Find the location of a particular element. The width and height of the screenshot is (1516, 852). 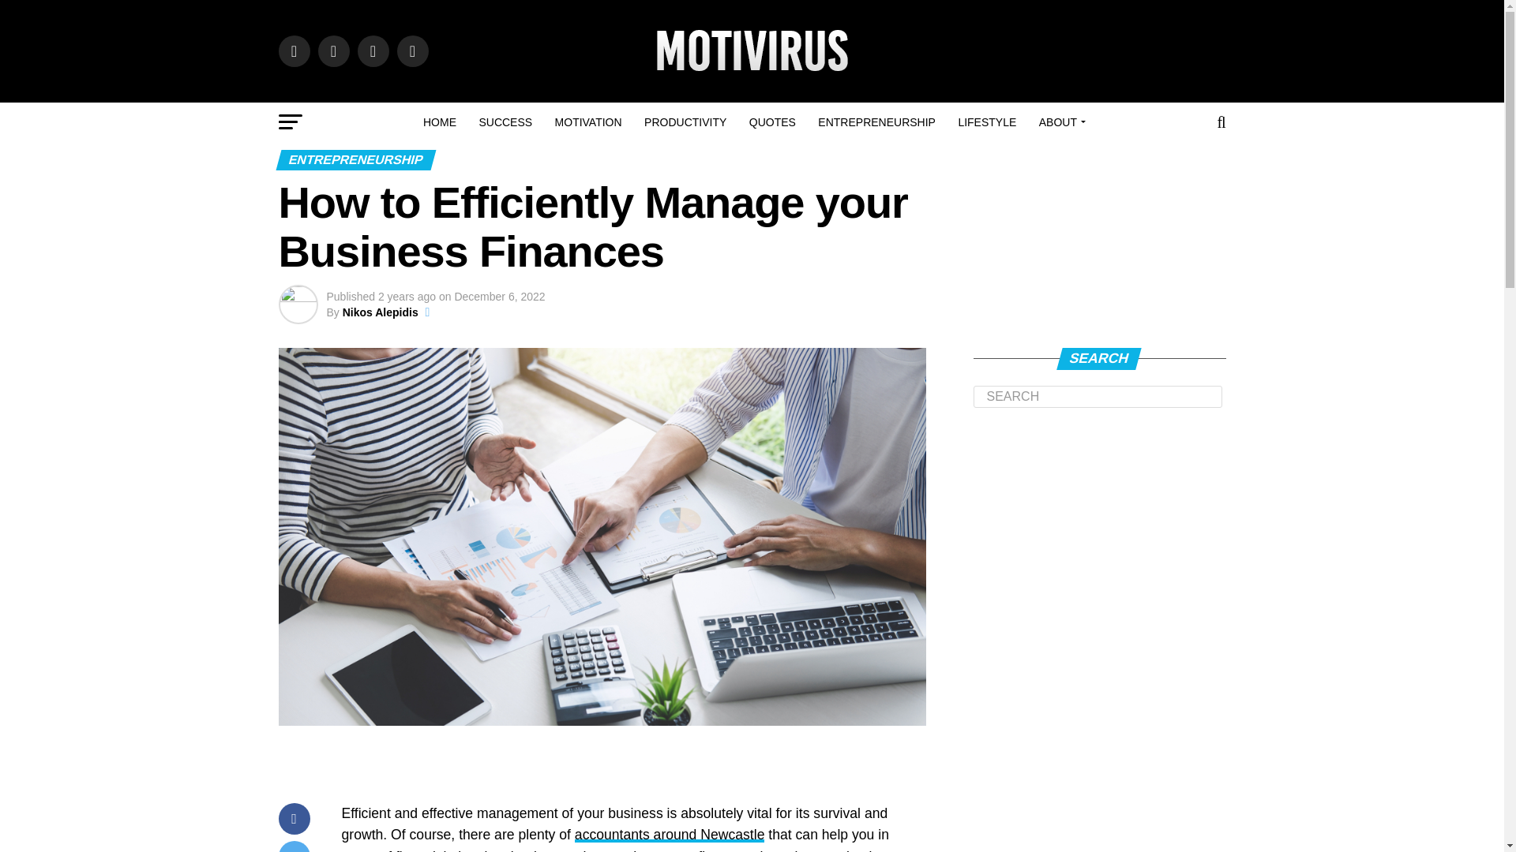

QUOTES is located at coordinates (772, 121).